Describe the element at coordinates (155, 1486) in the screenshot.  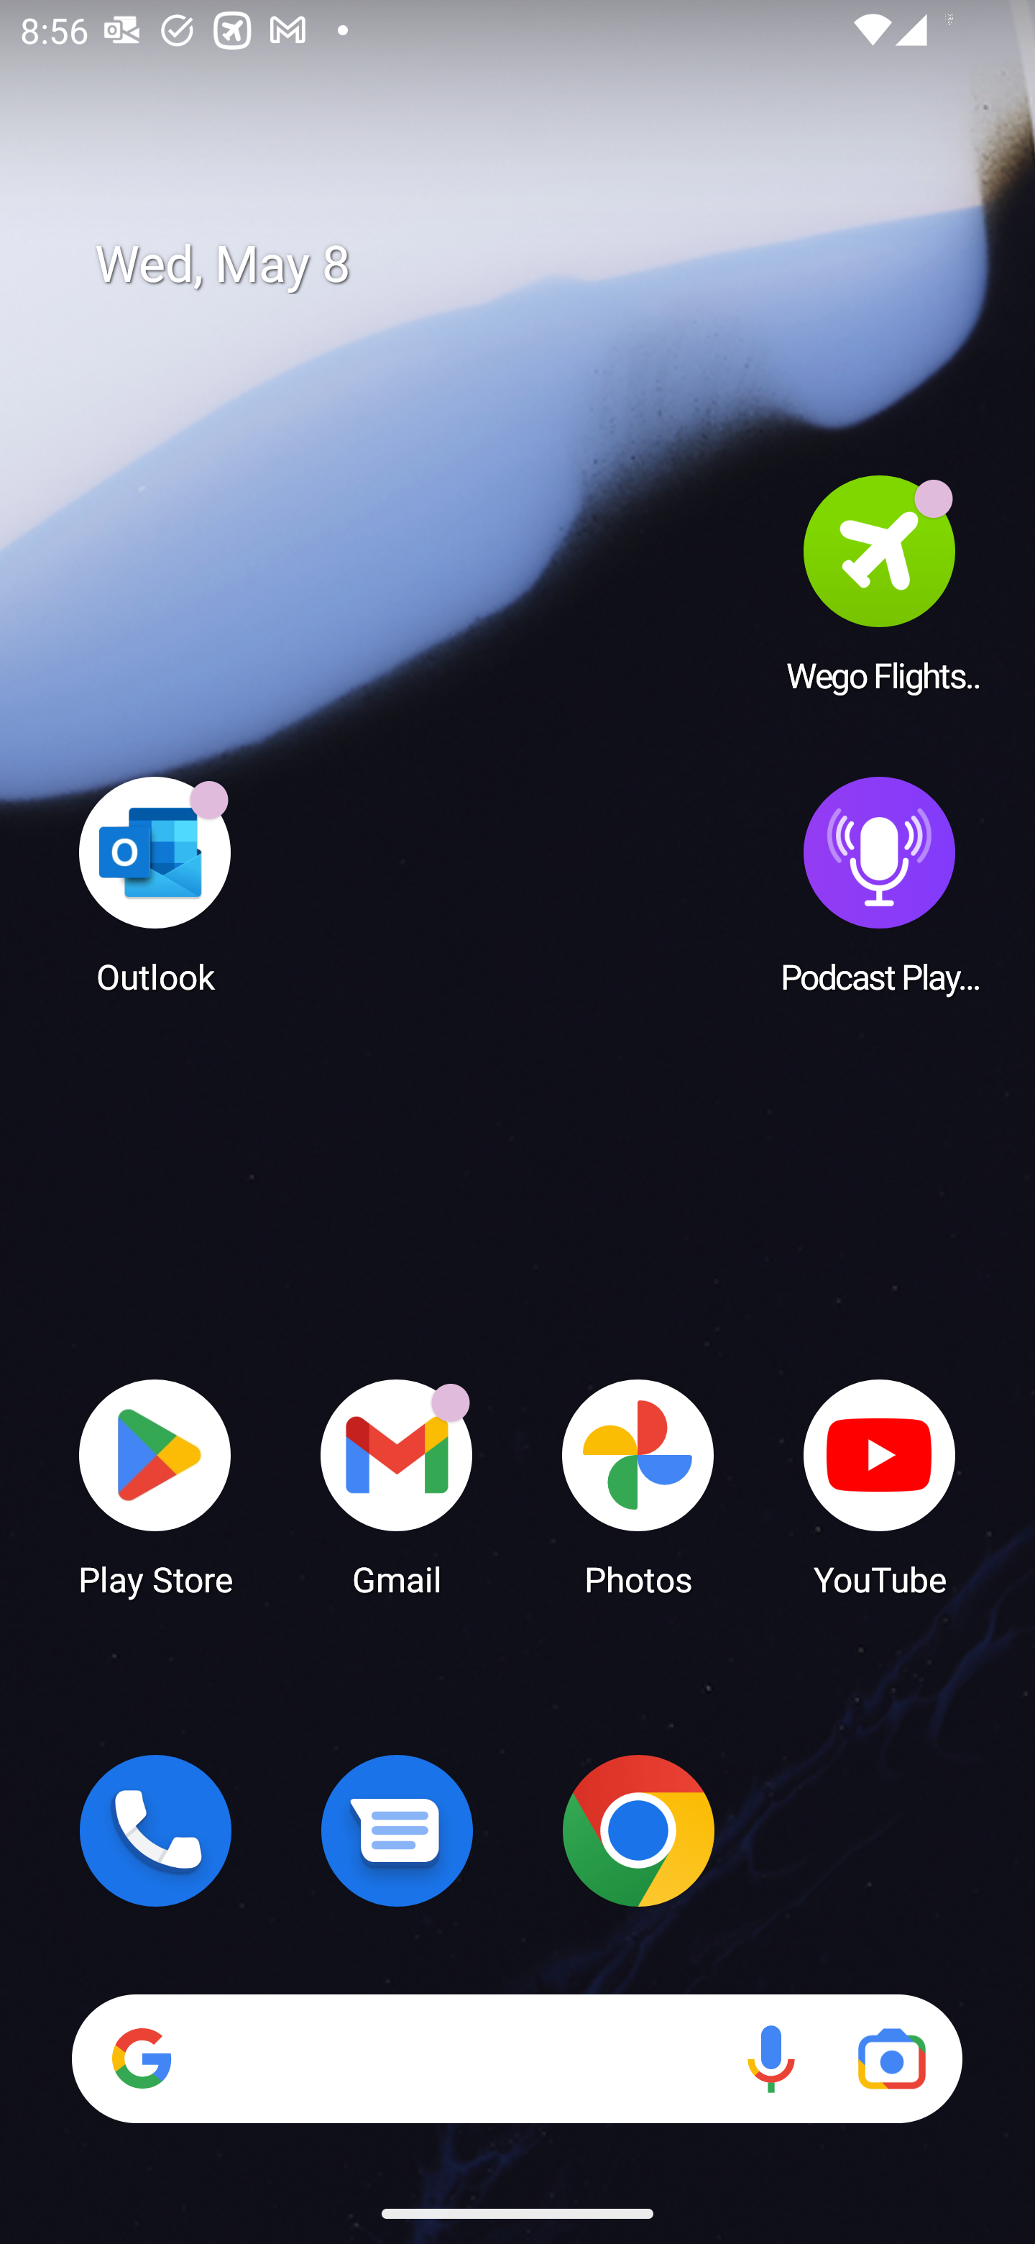
I see `Play Store` at that location.